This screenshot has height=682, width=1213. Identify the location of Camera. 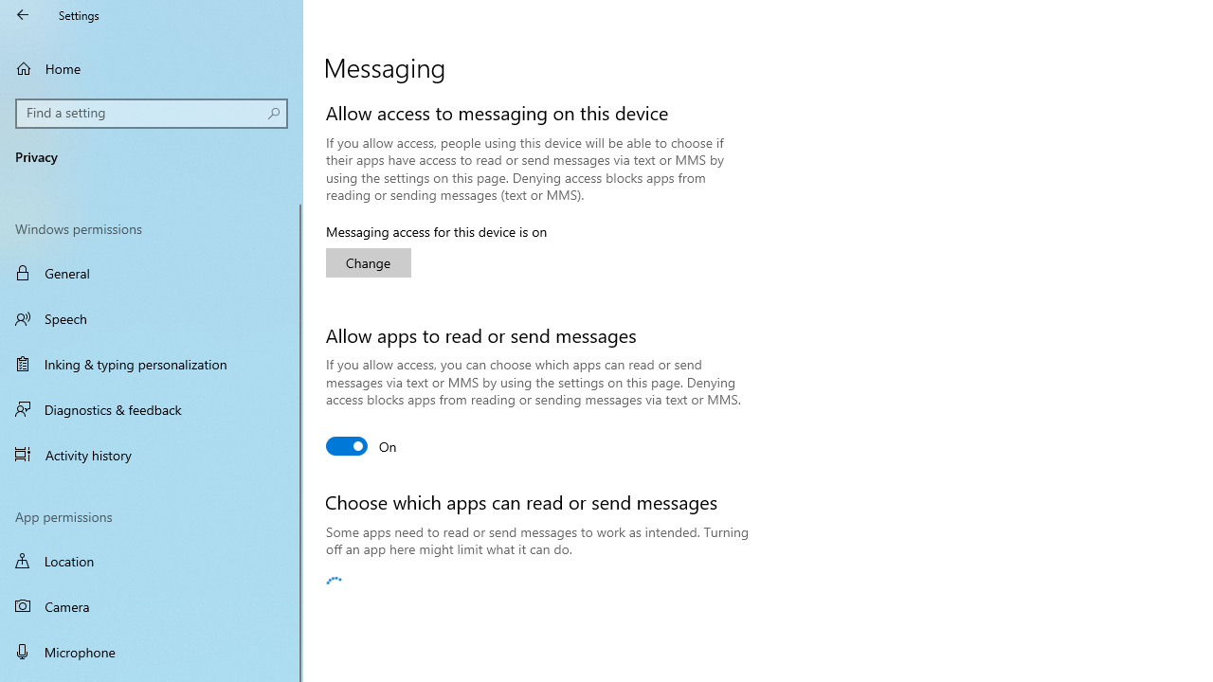
(152, 606).